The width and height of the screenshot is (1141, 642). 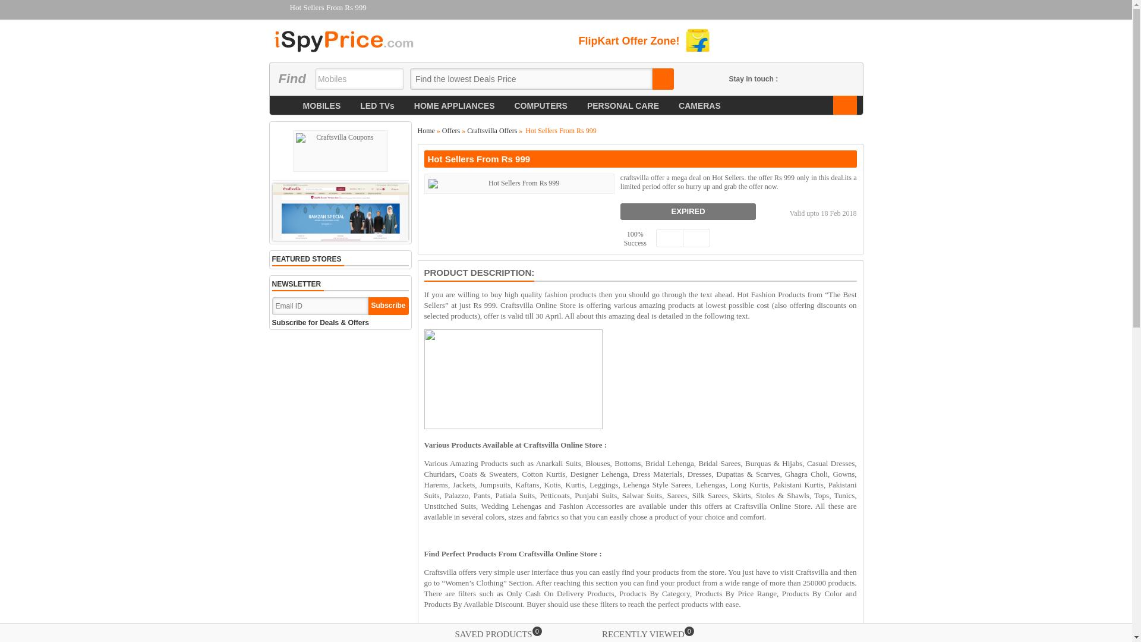 I want to click on Twitter, so click(x=809, y=78).